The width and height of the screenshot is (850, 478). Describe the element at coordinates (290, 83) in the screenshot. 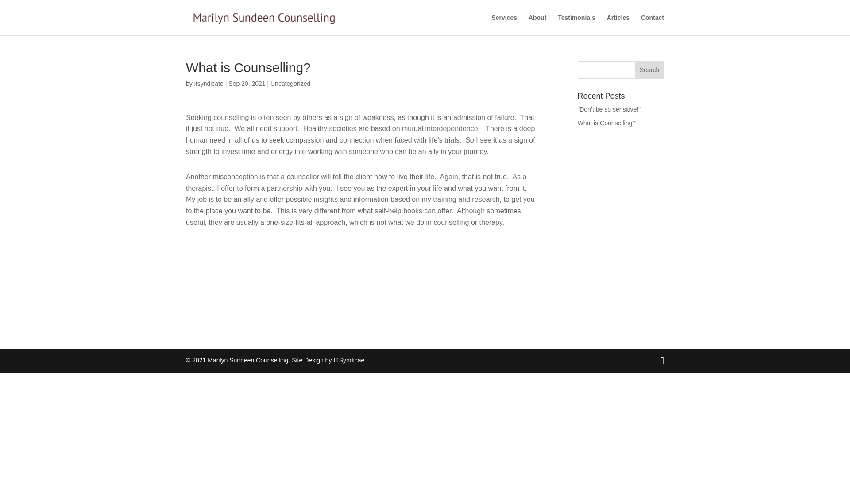

I see `Uncategorized` at that location.